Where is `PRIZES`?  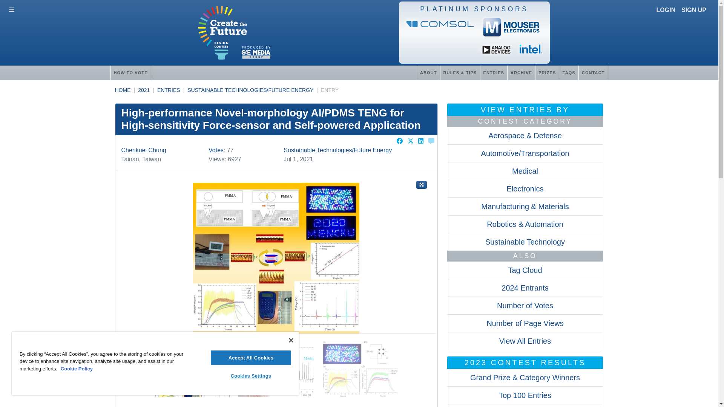 PRIZES is located at coordinates (547, 72).